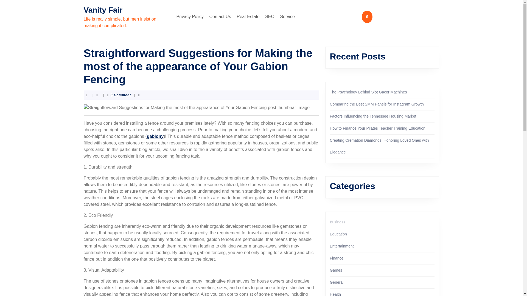 The width and height of the screenshot is (527, 296). What do you see at coordinates (103, 10) in the screenshot?
I see `Vanity Fair` at bounding box center [103, 10].